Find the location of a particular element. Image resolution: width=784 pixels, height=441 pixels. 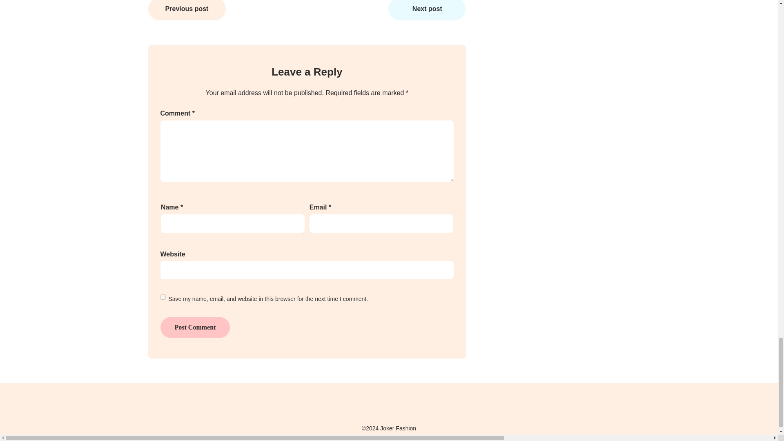

Post Comment is located at coordinates (194, 327).